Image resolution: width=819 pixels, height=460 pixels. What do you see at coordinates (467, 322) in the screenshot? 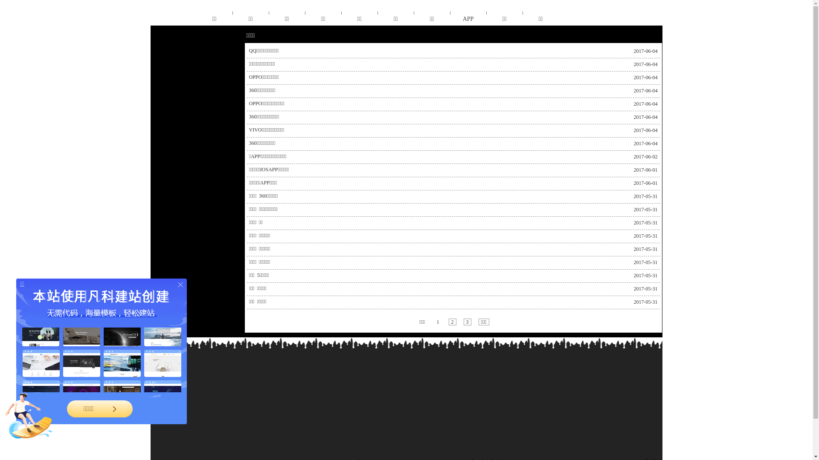
I see `3` at bounding box center [467, 322].